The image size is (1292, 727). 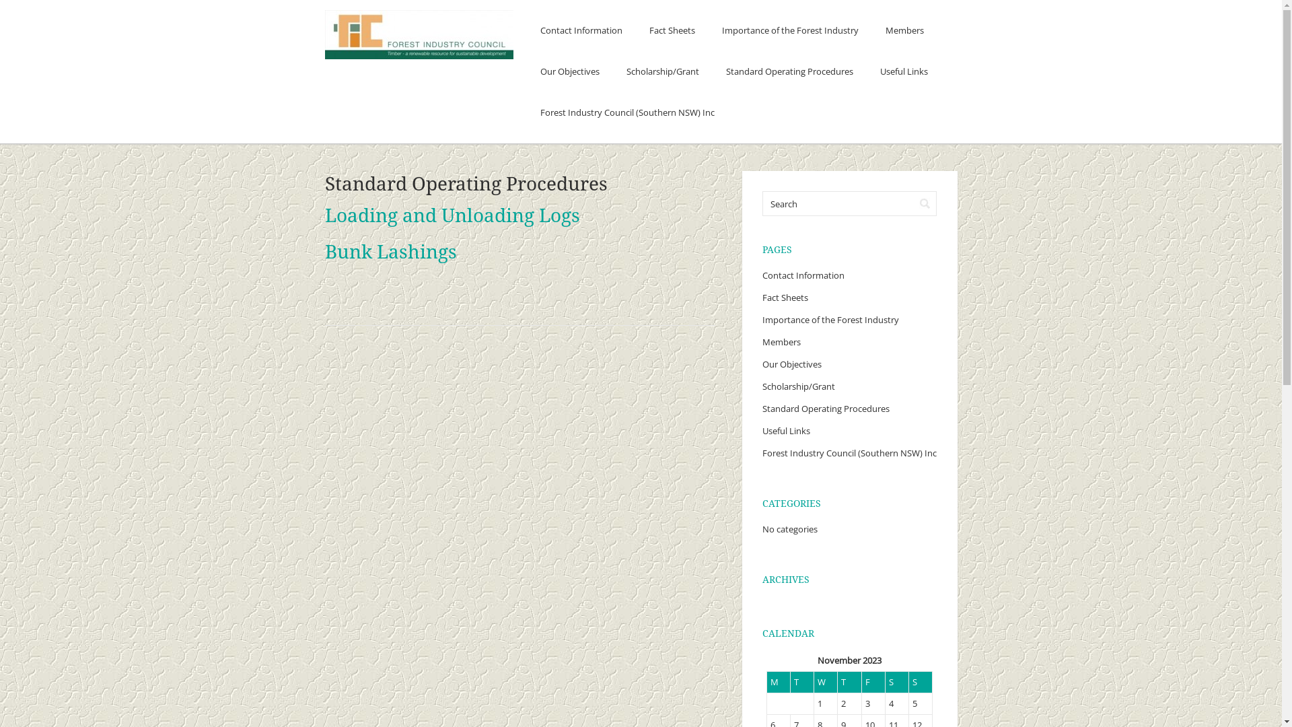 I want to click on Members, so click(x=781, y=342).